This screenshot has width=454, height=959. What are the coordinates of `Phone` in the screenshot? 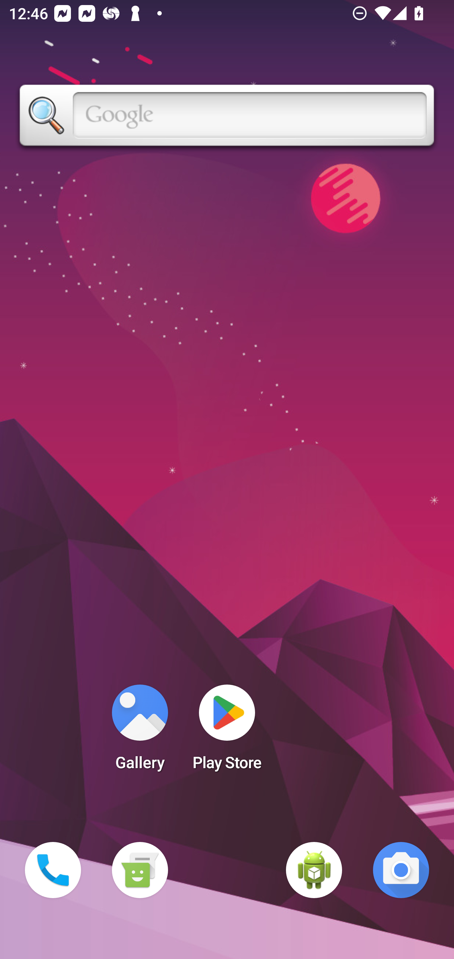 It's located at (53, 870).